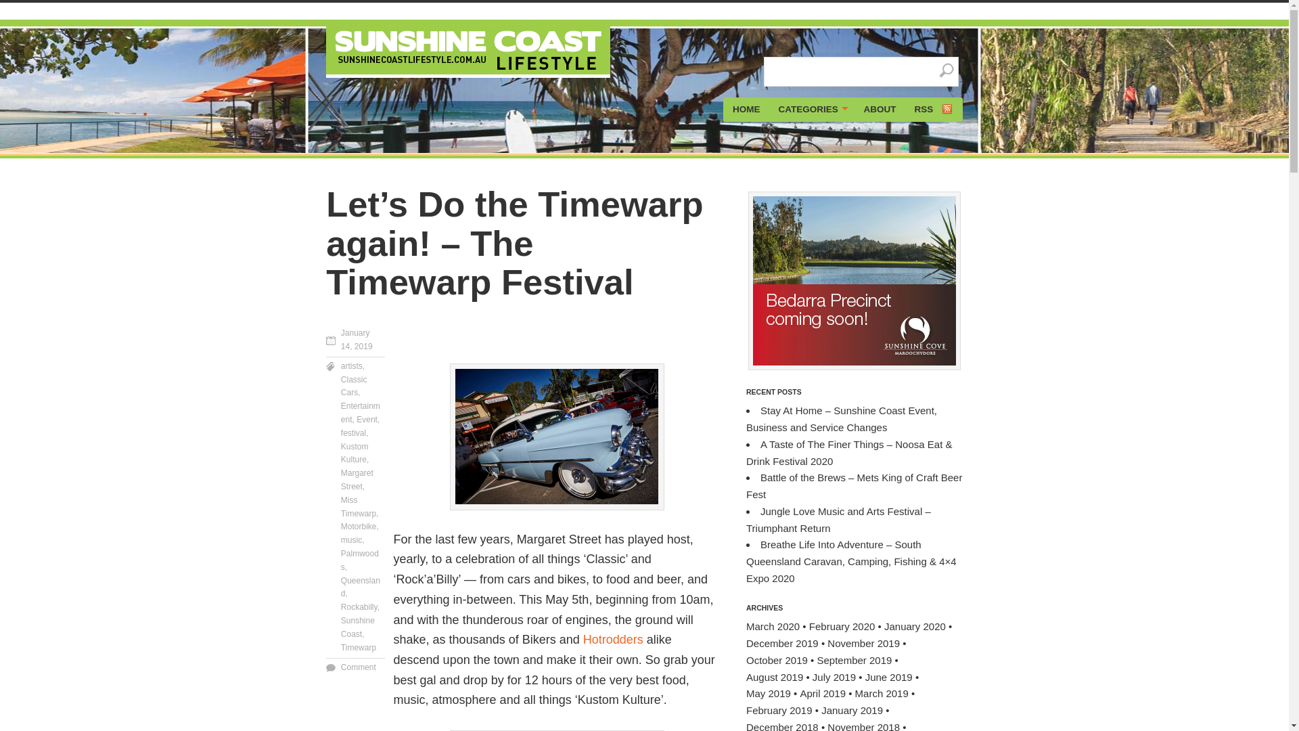 This screenshot has height=731, width=1299. Describe the element at coordinates (359, 667) in the screenshot. I see `Comment` at that location.